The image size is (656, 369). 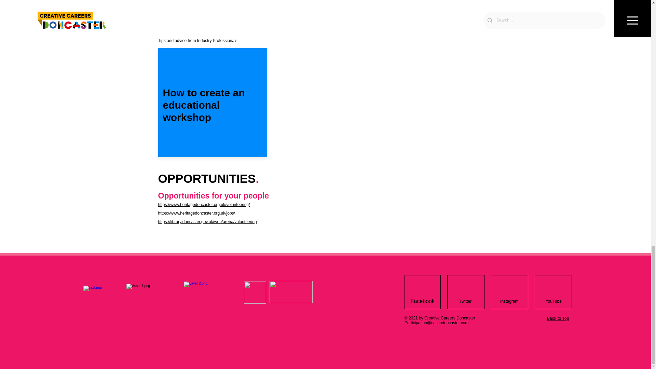 What do you see at coordinates (291, 292) in the screenshot?
I see `EFF-logo-Colour.png` at bounding box center [291, 292].